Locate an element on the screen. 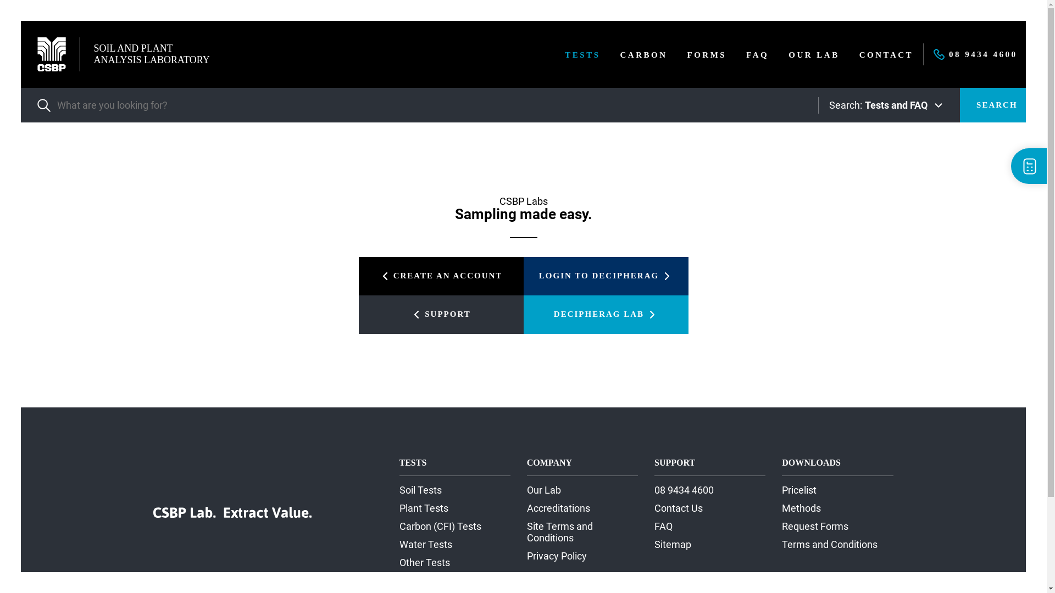  FAQ is located at coordinates (757, 55).